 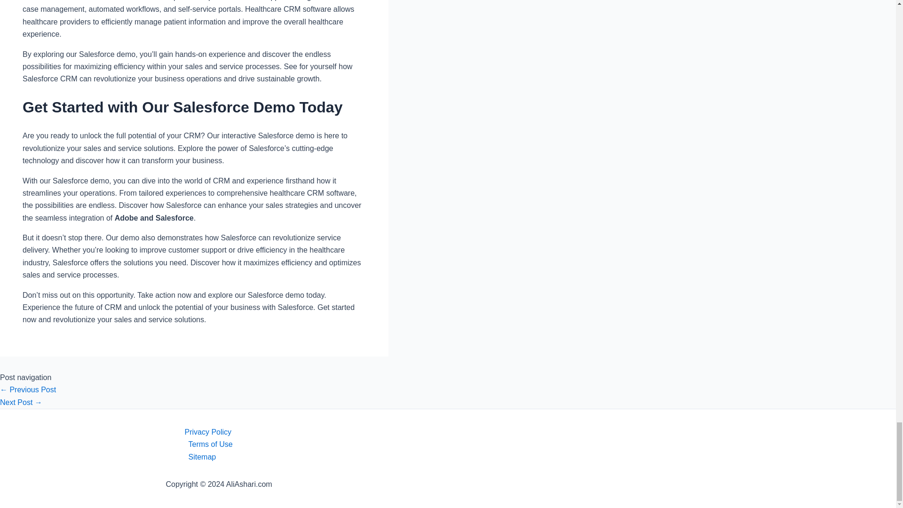 I want to click on Privacy Policy, so click(x=457, y=432).